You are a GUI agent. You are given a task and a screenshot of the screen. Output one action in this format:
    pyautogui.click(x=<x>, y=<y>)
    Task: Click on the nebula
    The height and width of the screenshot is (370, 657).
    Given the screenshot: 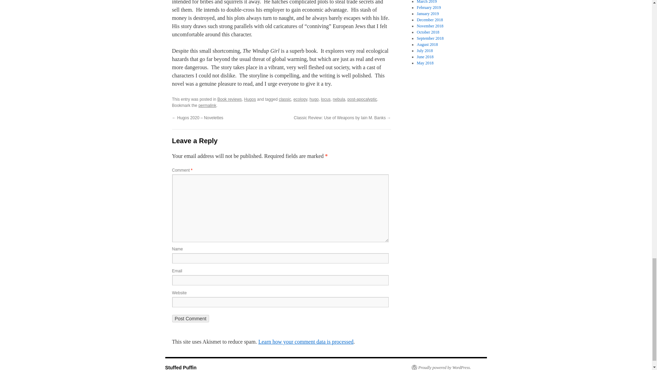 What is the action you would take?
    pyautogui.click(x=339, y=99)
    